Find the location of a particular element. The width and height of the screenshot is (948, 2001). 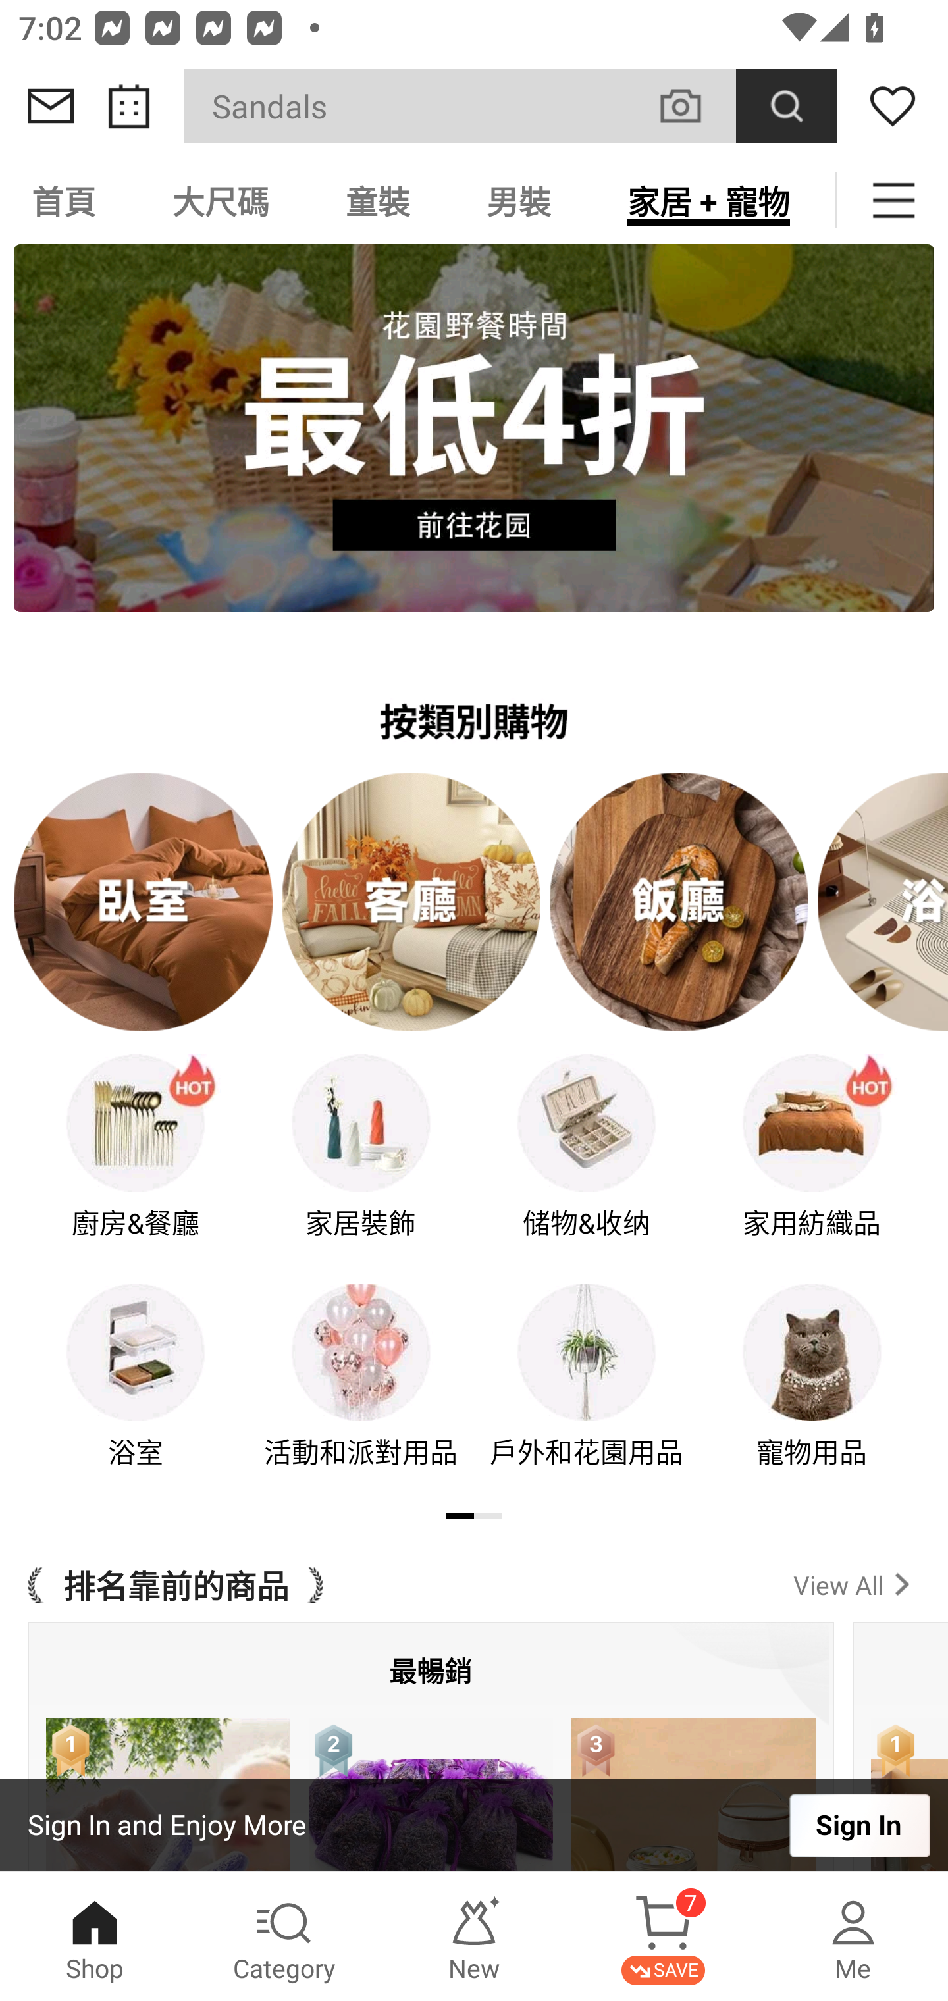

活動和派對用品 is located at coordinates (361, 1393).